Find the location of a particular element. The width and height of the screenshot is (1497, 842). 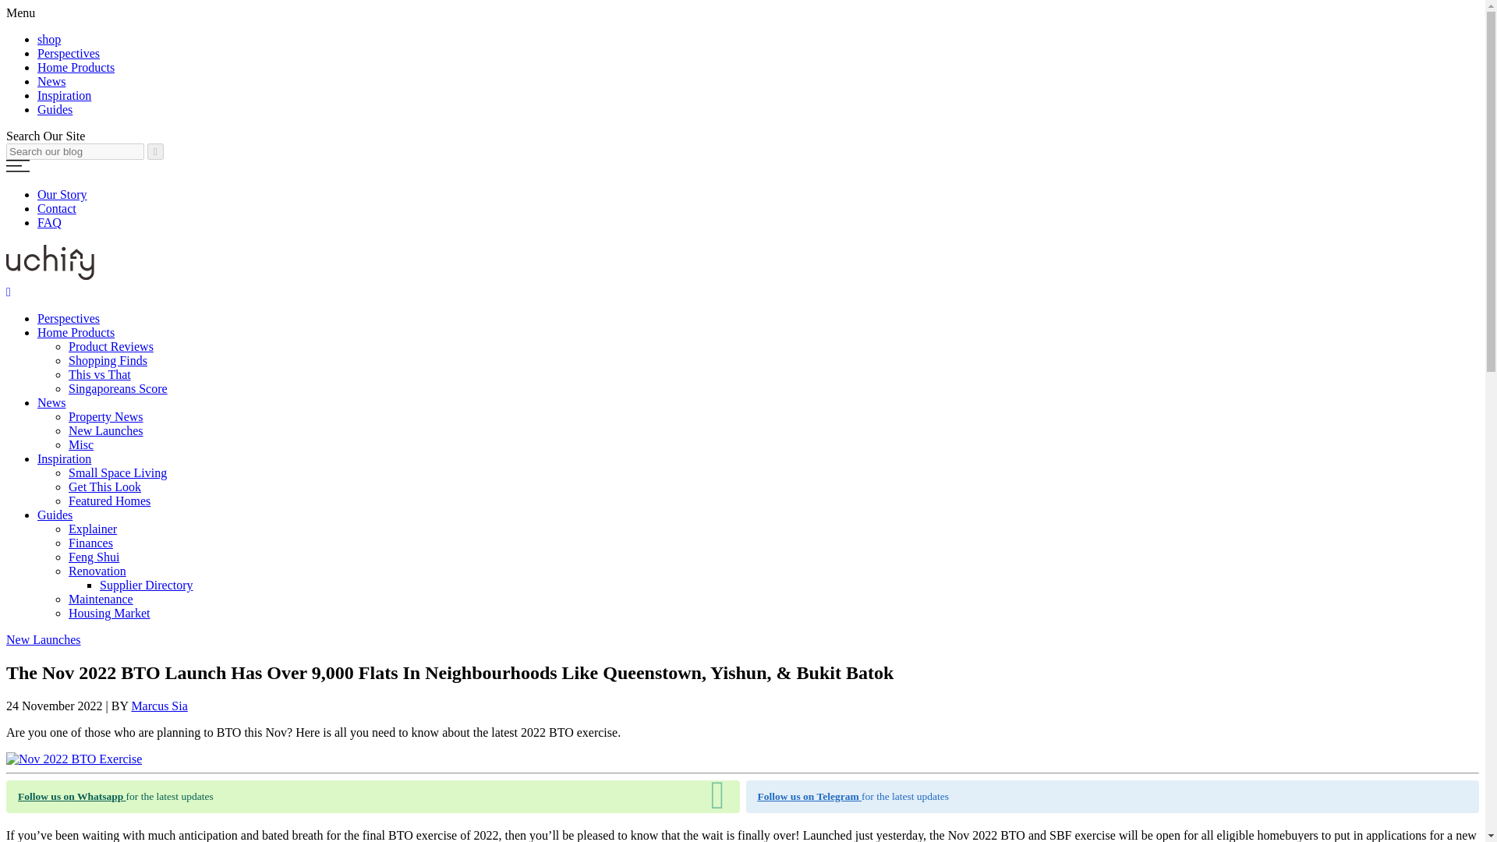

Our Story is located at coordinates (62, 194).